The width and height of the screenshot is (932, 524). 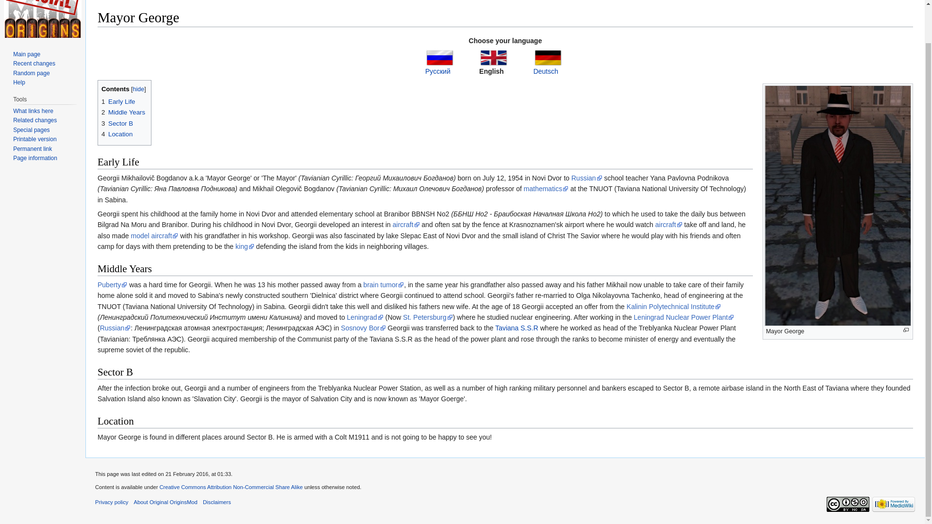 What do you see at coordinates (34, 64) in the screenshot?
I see `Recent changes` at bounding box center [34, 64].